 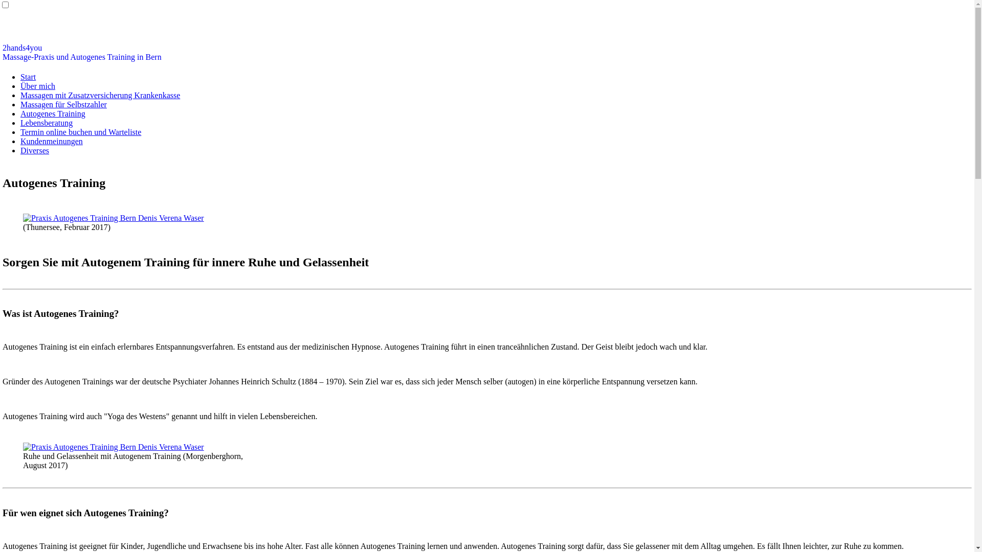 I want to click on Start, so click(x=28, y=77).